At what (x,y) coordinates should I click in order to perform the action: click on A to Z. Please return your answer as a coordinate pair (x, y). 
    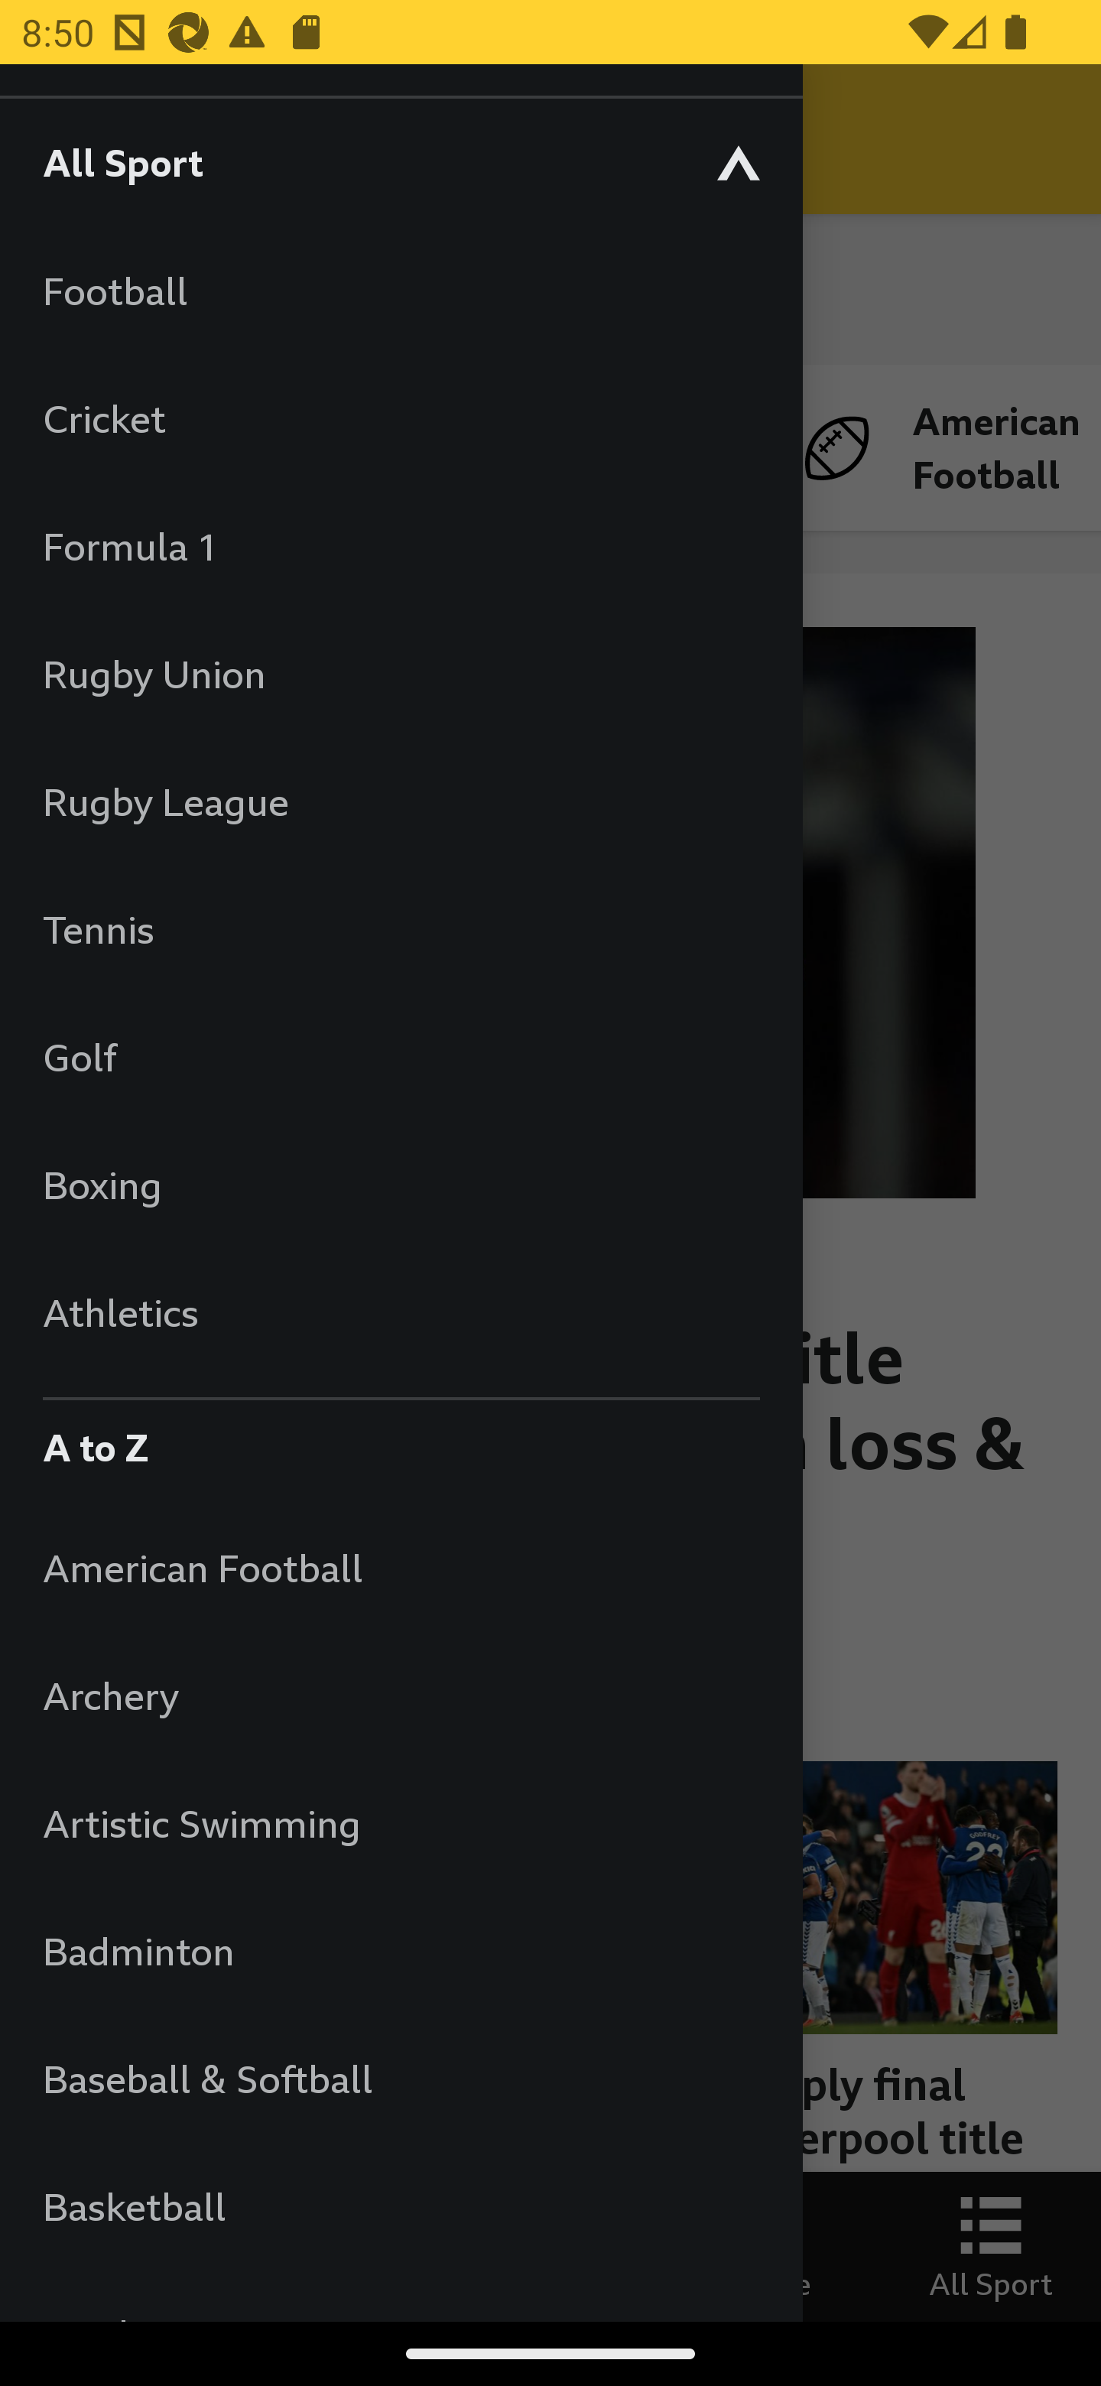
    Looking at the image, I should click on (401, 1439).